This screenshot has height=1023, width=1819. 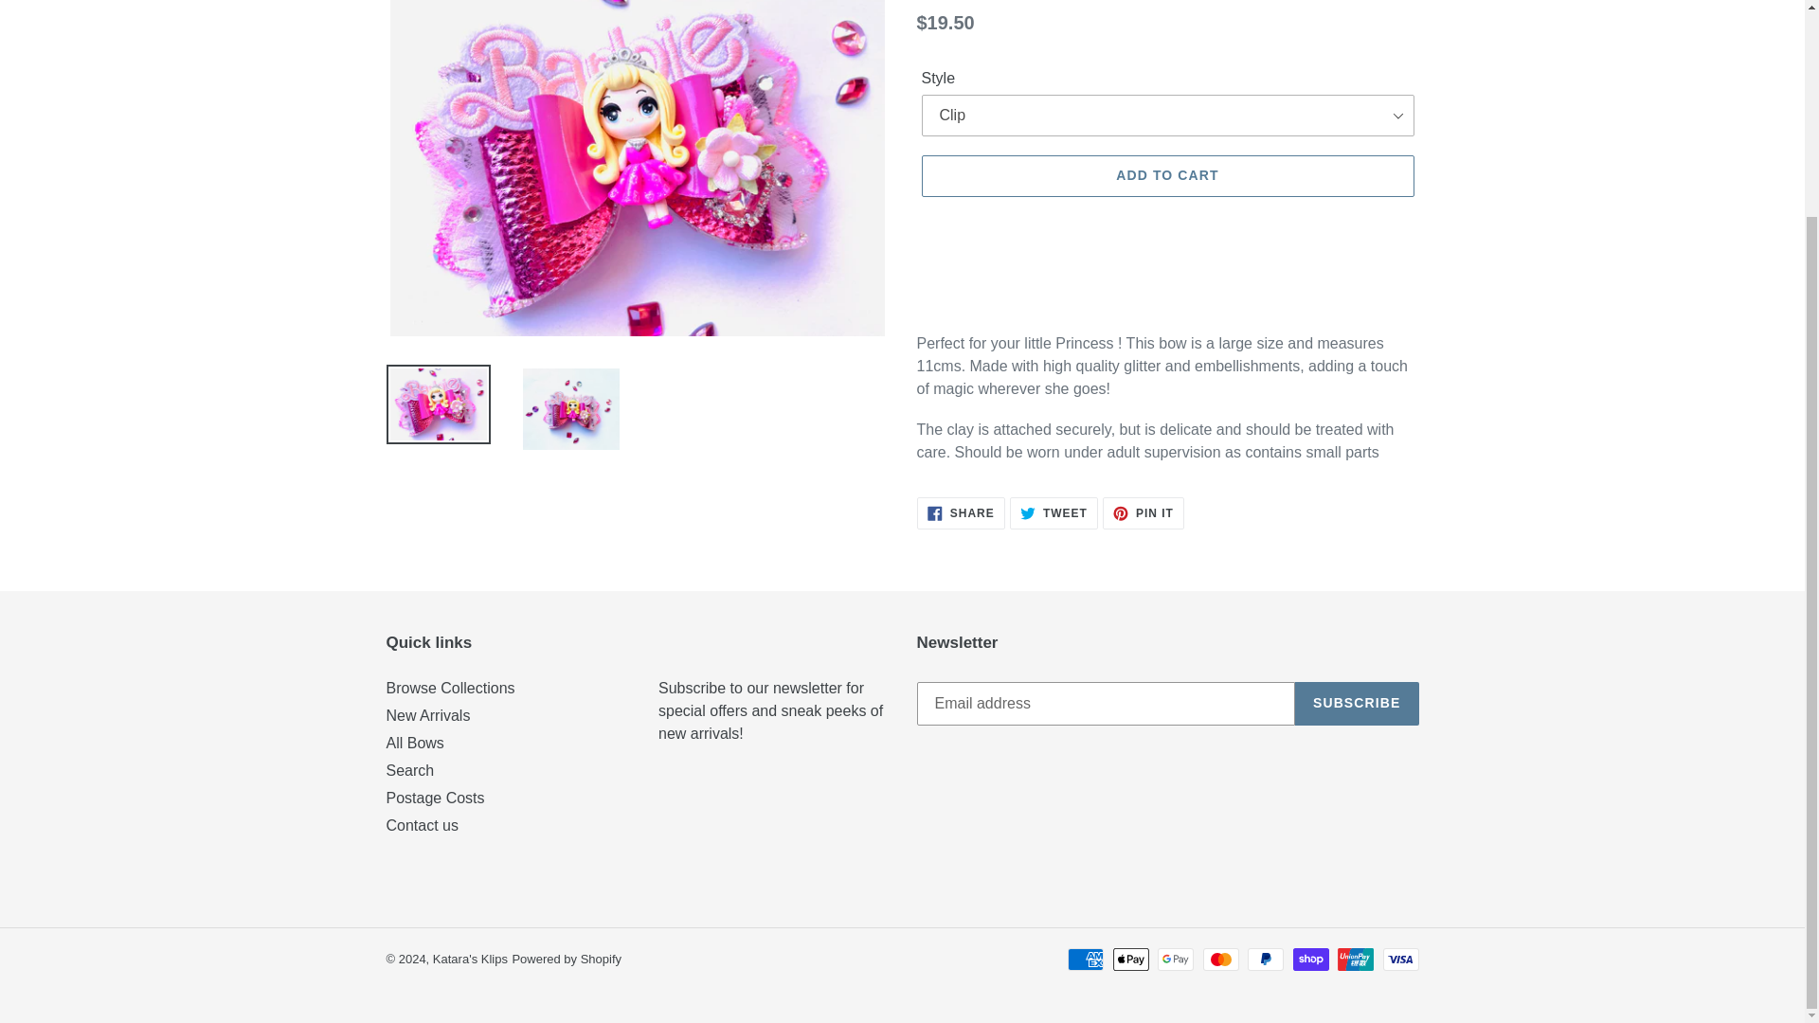 What do you see at coordinates (450, 688) in the screenshot?
I see `Browse Collections` at bounding box center [450, 688].